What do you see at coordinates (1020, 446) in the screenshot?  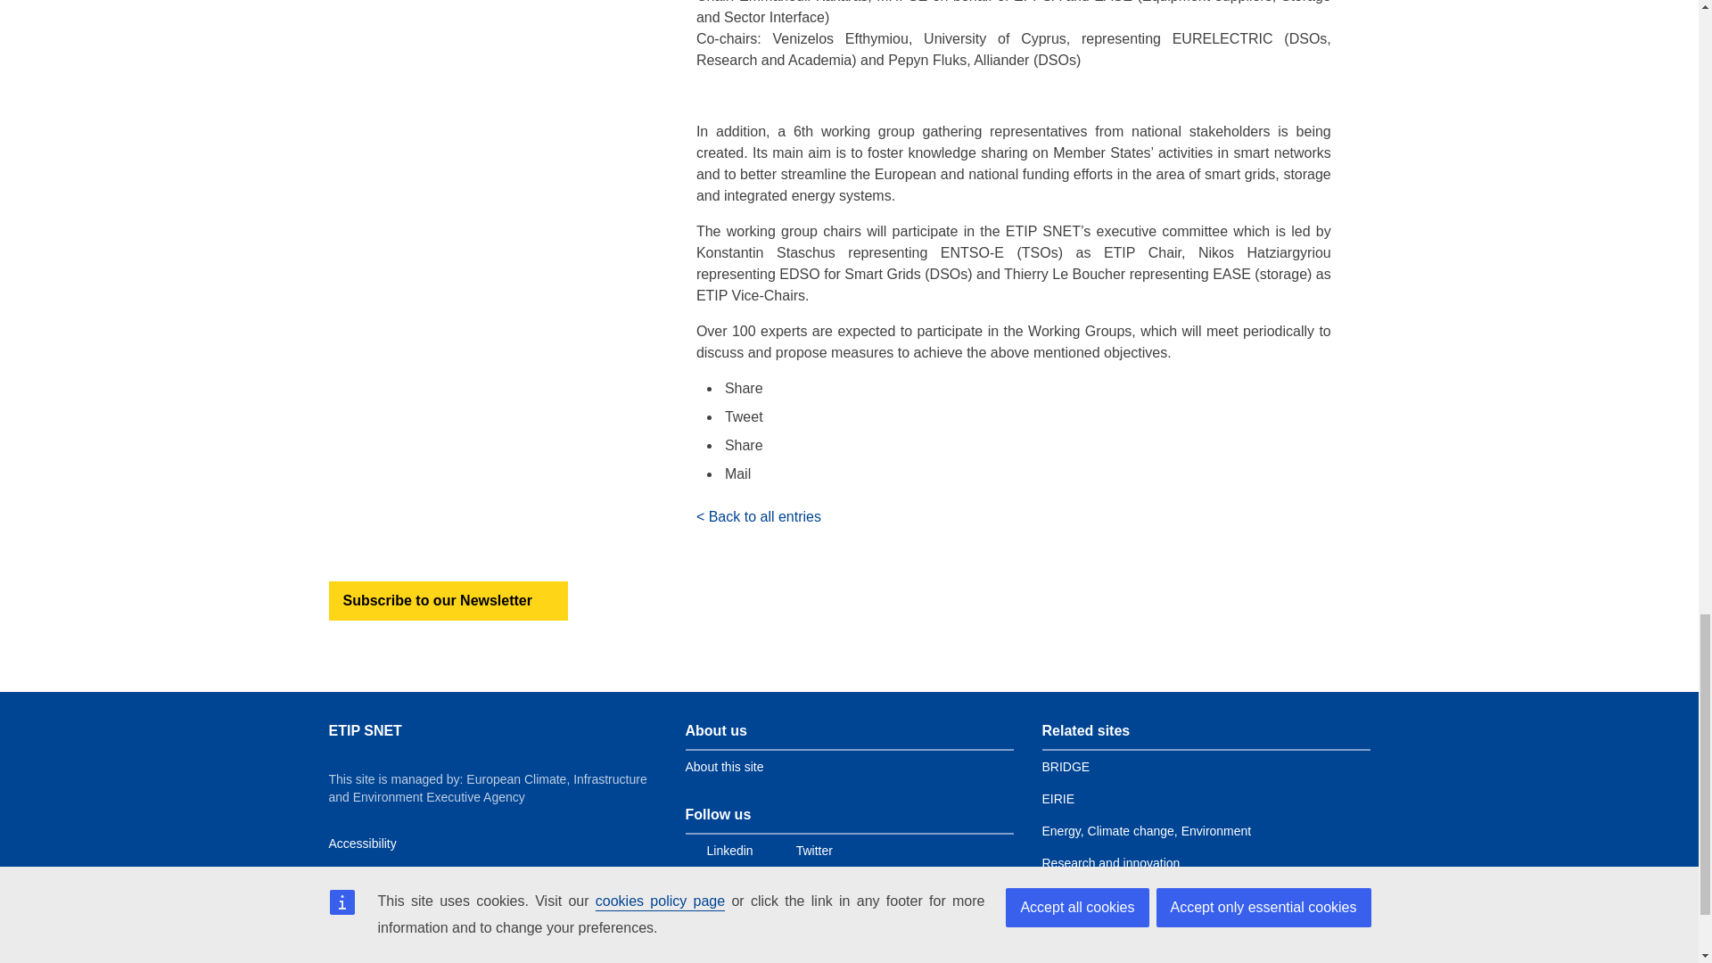 I see `LinkedIn` at bounding box center [1020, 446].